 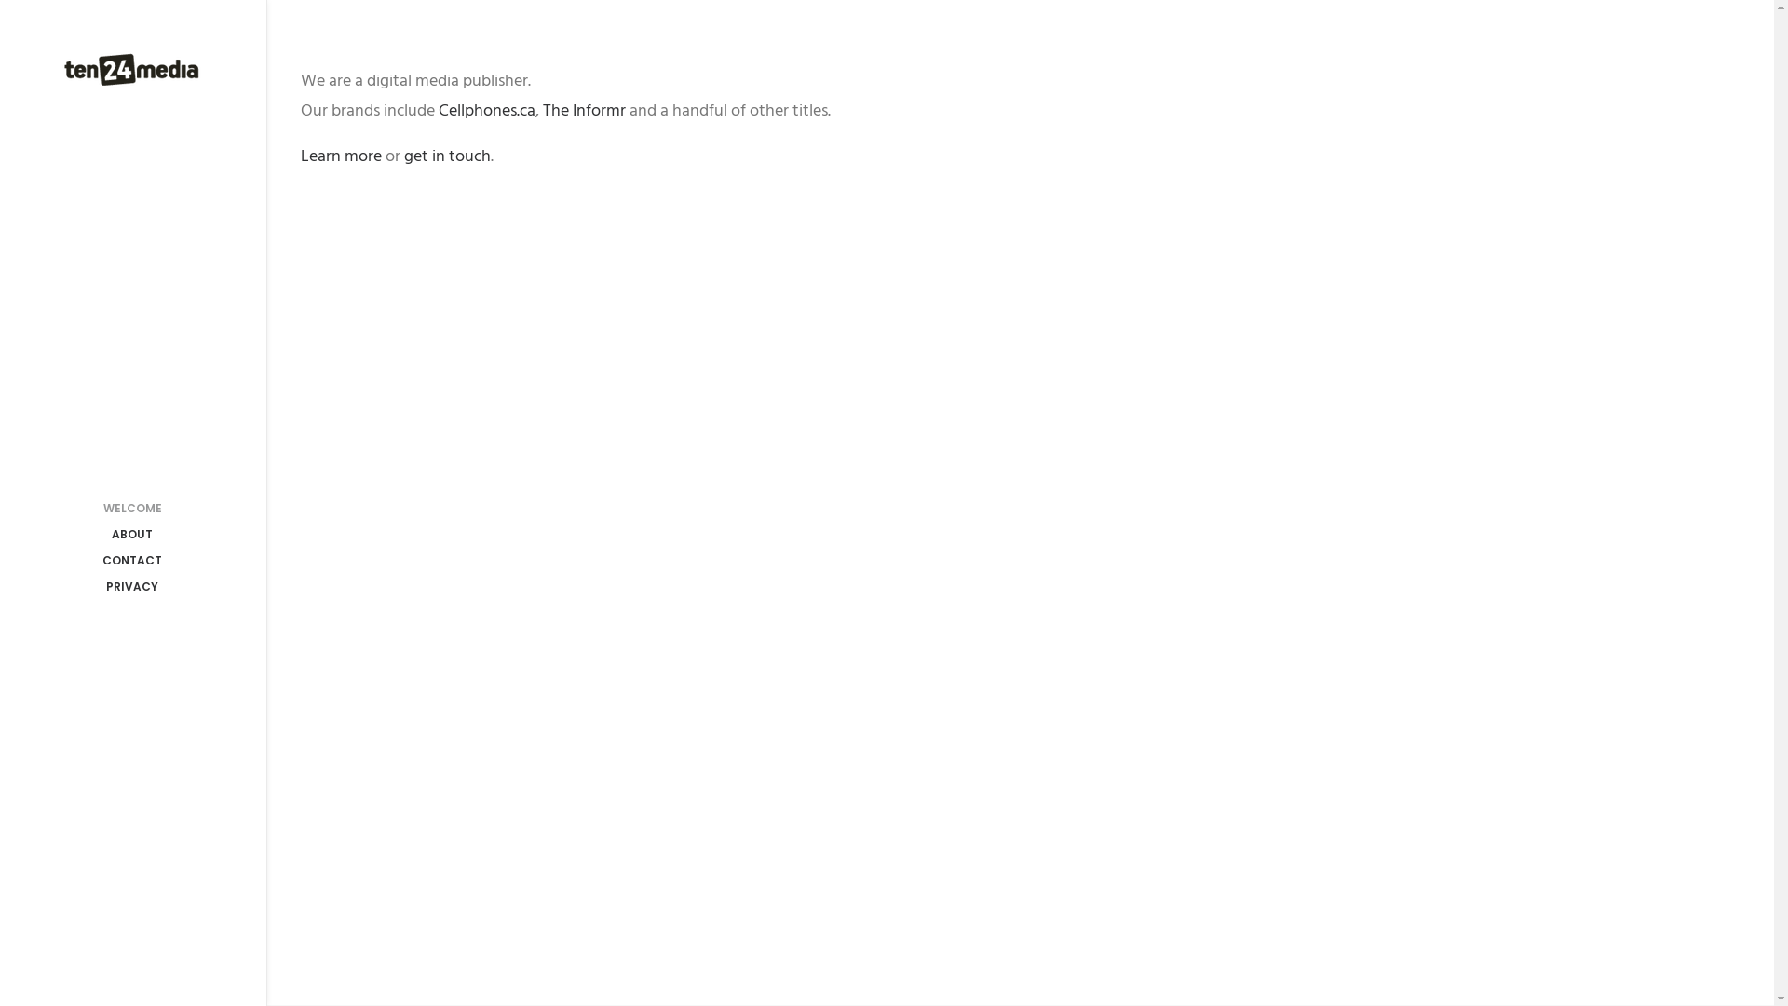 What do you see at coordinates (447, 156) in the screenshot?
I see `get in touch` at bounding box center [447, 156].